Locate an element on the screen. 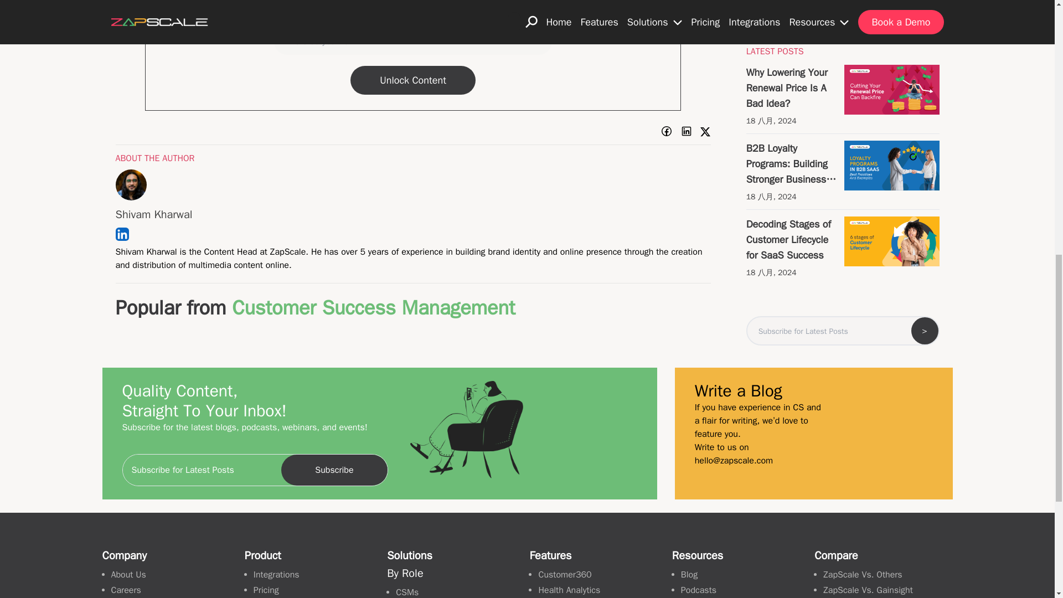 Image resolution: width=1063 pixels, height=598 pixels. Integrations is located at coordinates (277, 575).